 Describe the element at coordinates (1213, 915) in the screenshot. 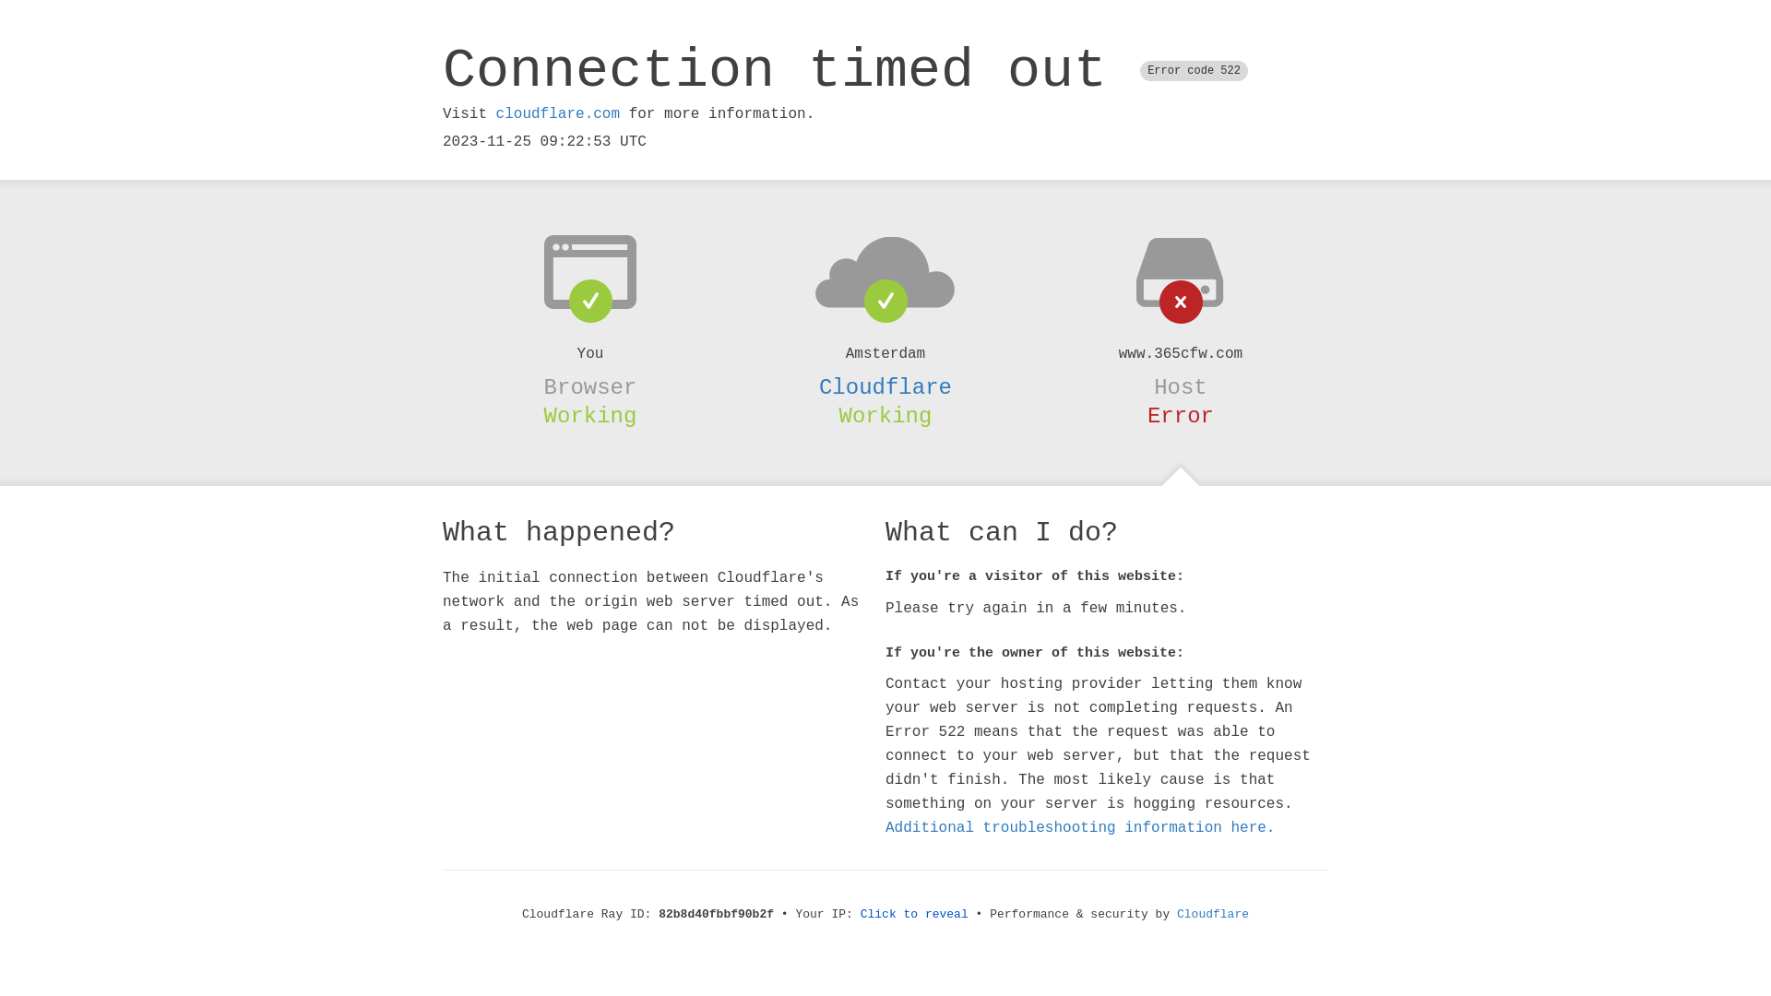

I see `Cloudflare` at that location.